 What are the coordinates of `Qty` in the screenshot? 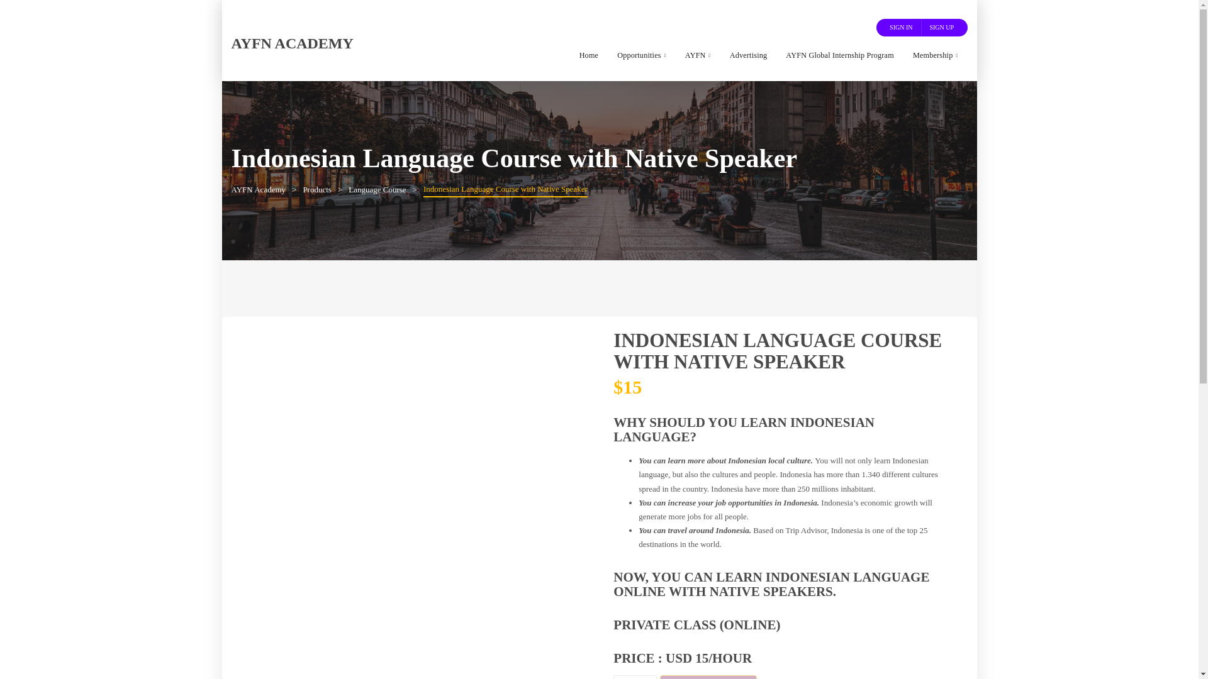 It's located at (635, 676).